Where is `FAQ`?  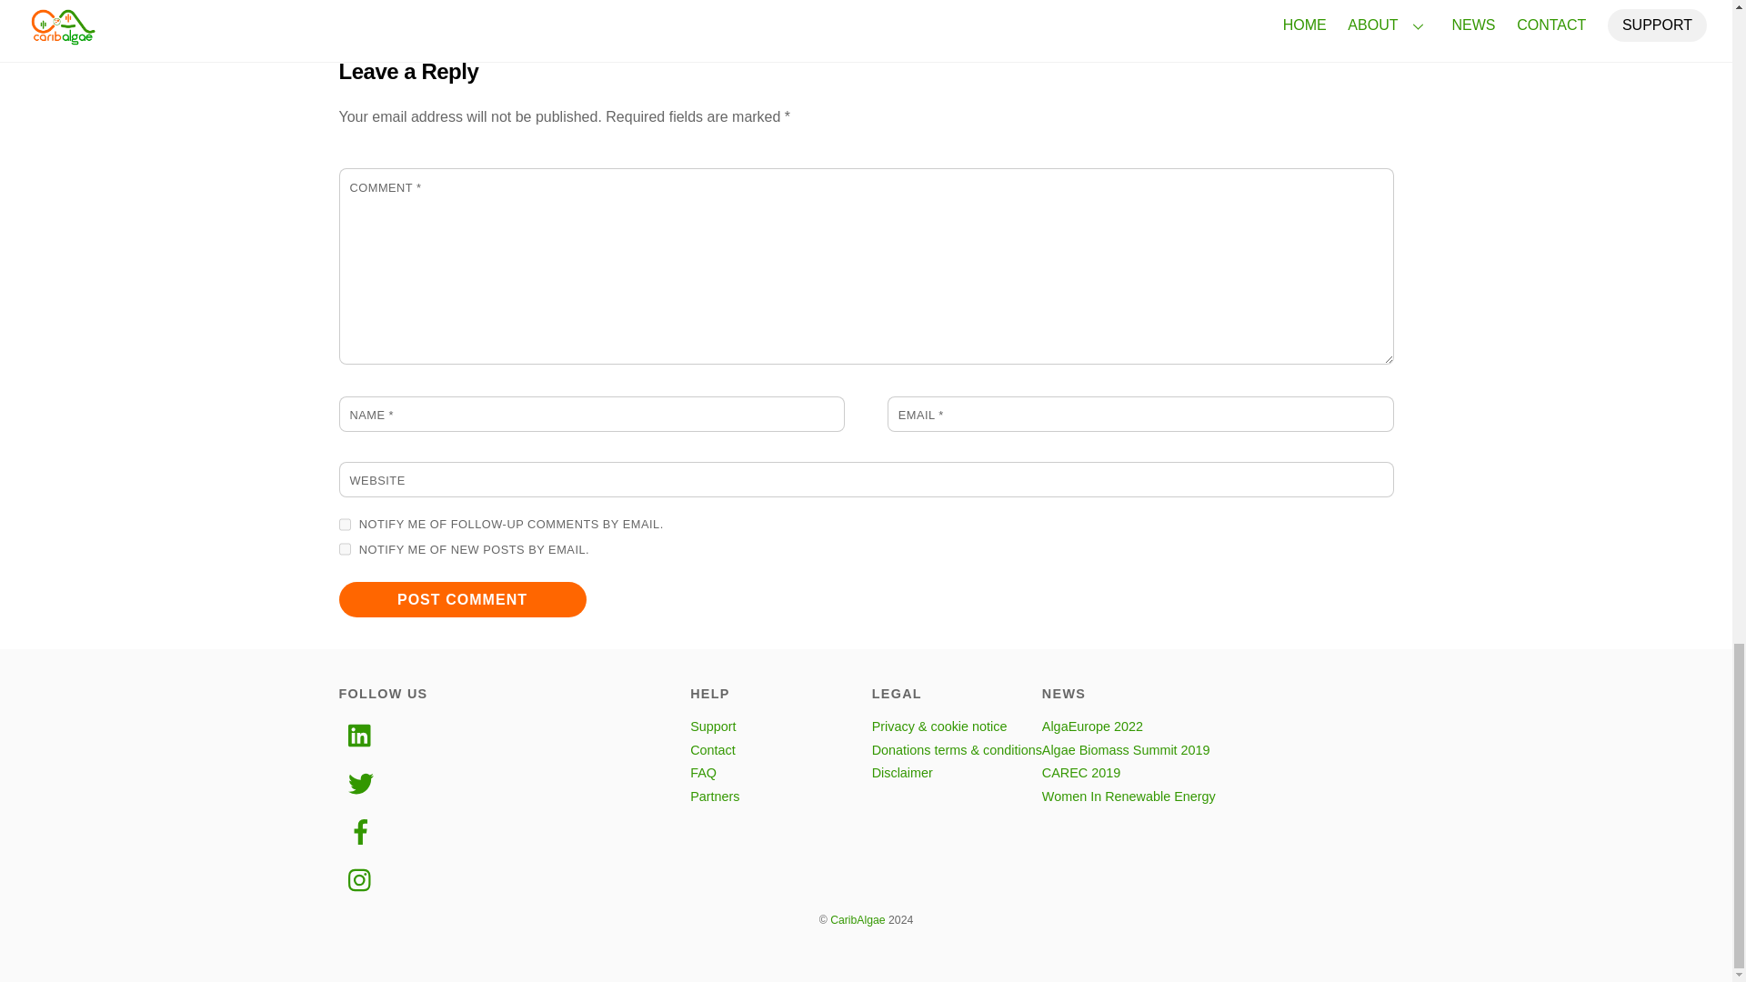
FAQ is located at coordinates (702, 773).